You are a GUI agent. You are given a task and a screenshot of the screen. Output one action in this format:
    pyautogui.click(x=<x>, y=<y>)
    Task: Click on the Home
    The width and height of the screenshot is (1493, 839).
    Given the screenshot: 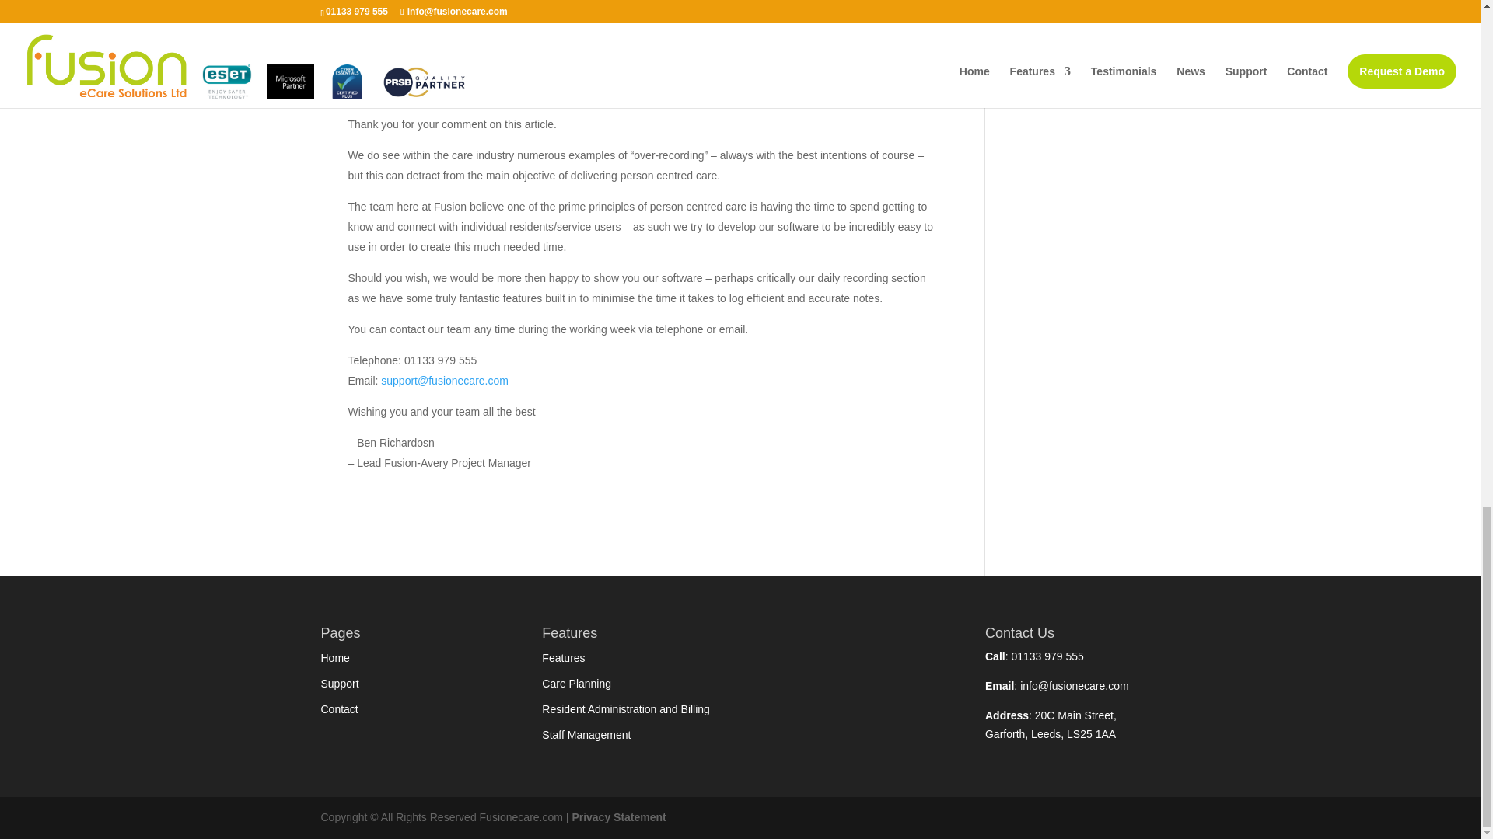 What is the action you would take?
    pyautogui.click(x=334, y=658)
    